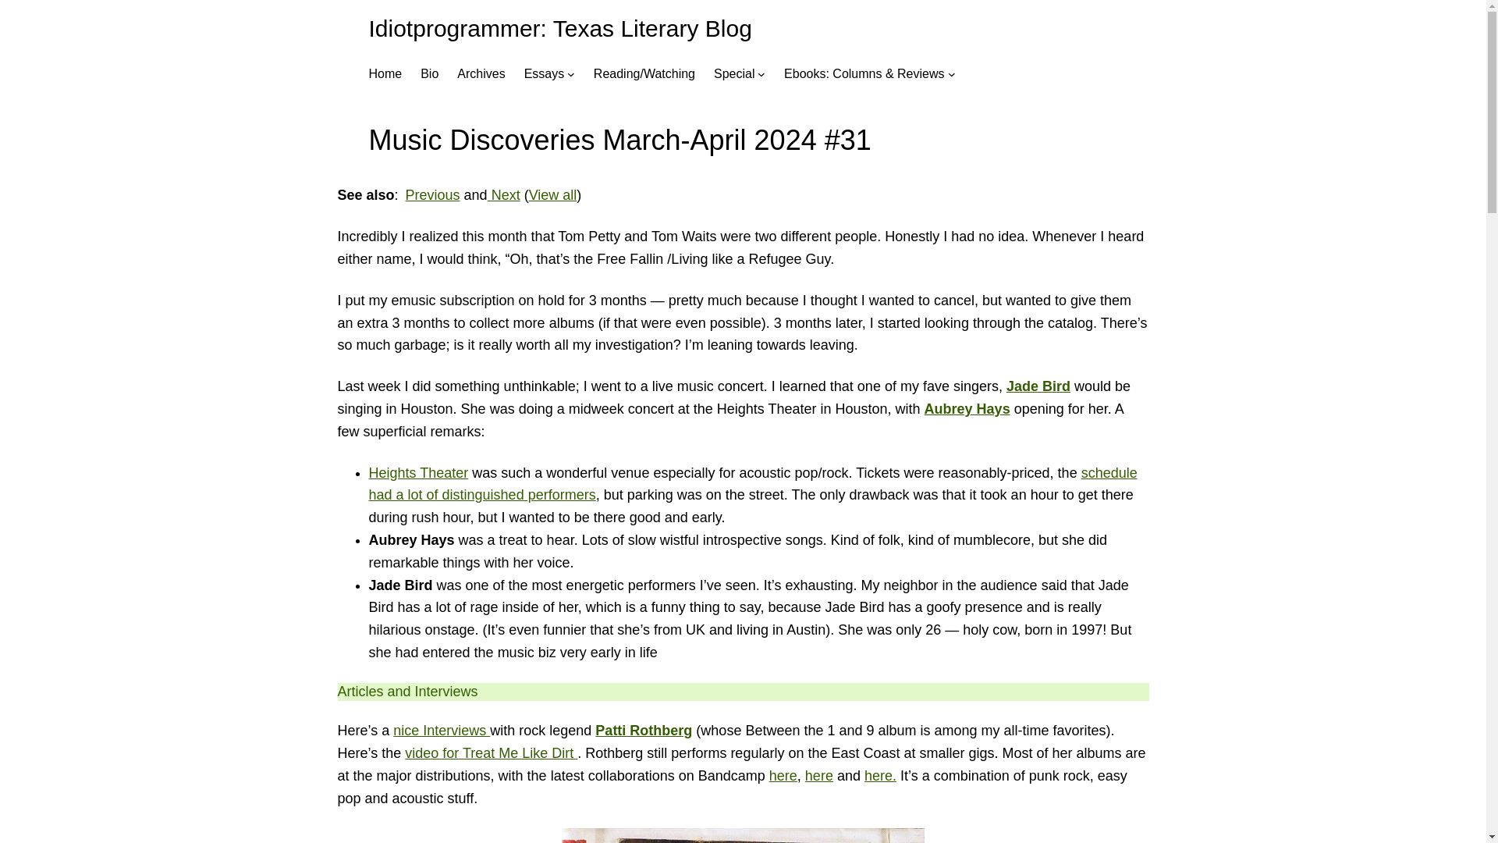  I want to click on Bio, so click(429, 74).